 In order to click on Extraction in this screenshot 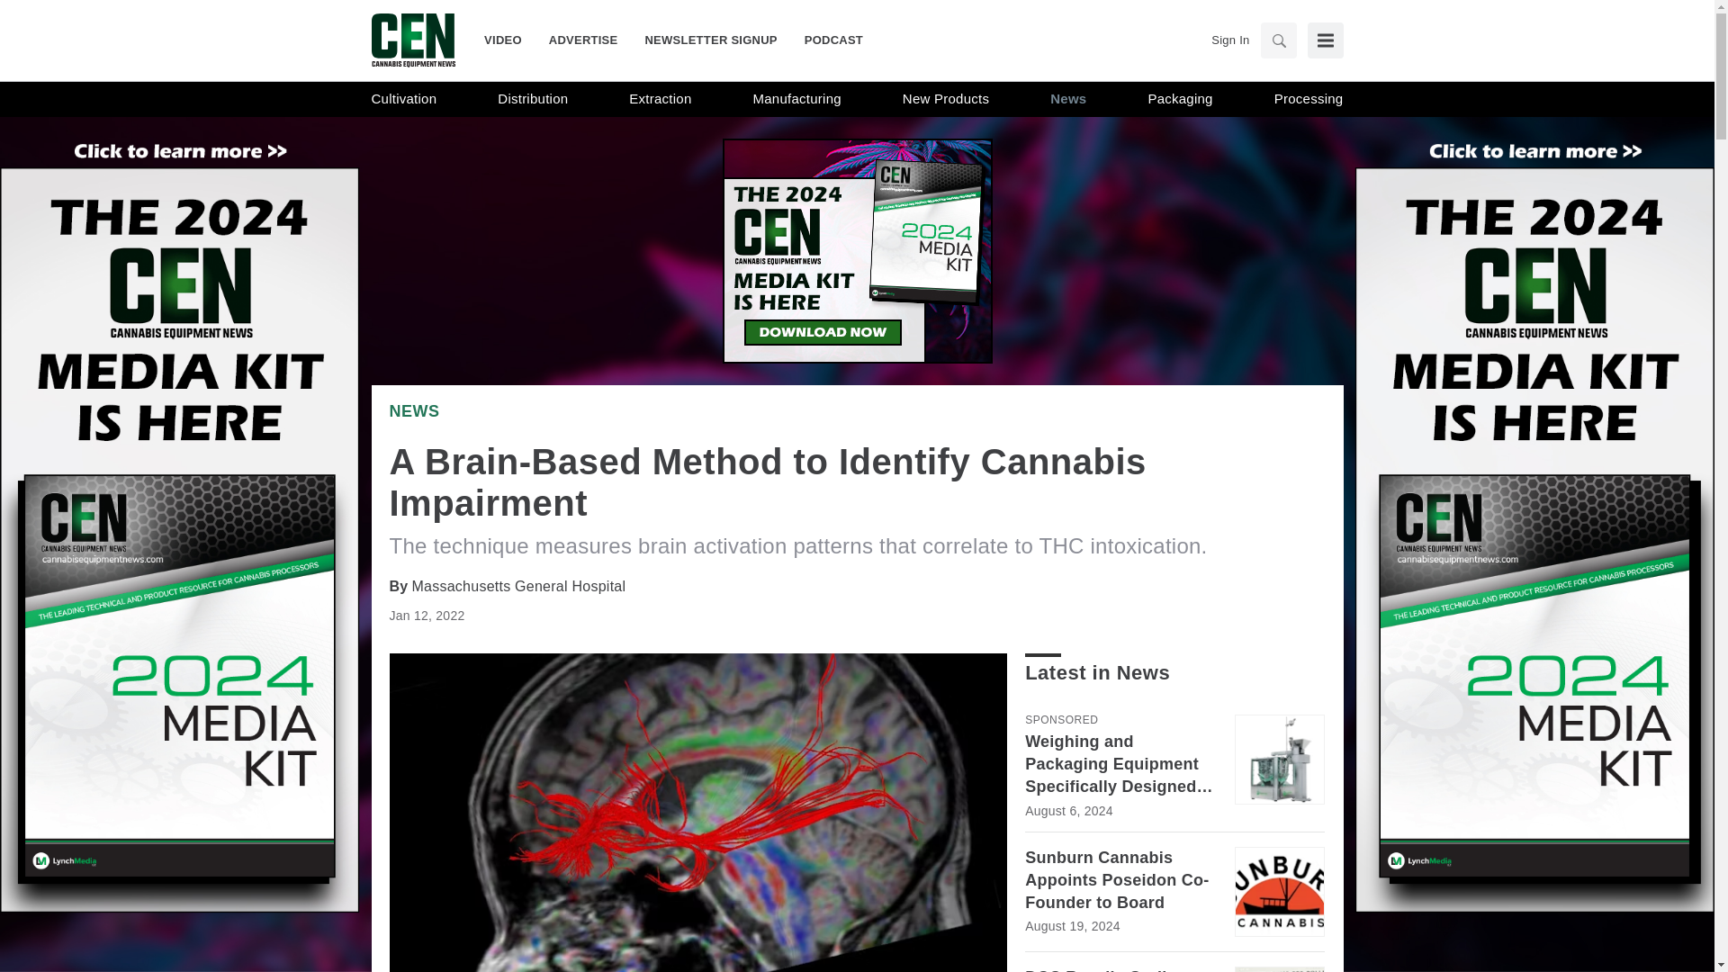, I will do `click(660, 99)`.